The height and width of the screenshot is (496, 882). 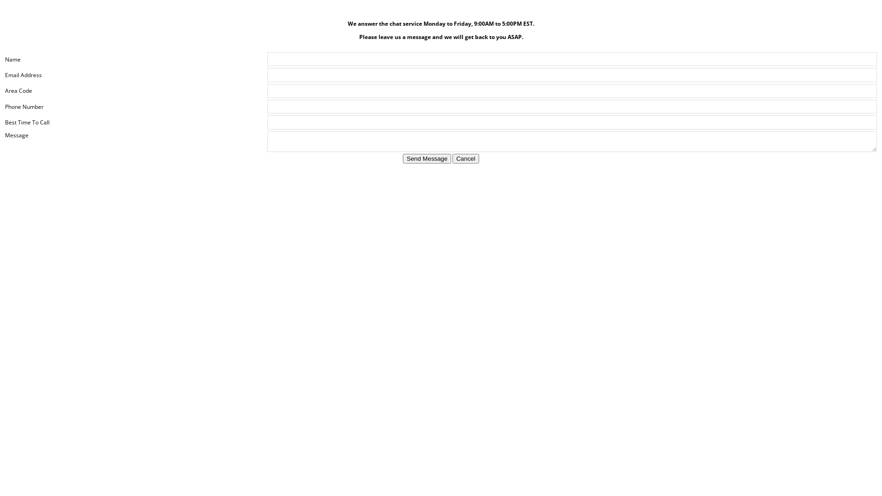 What do you see at coordinates (427, 159) in the screenshot?
I see `Send Message` at bounding box center [427, 159].